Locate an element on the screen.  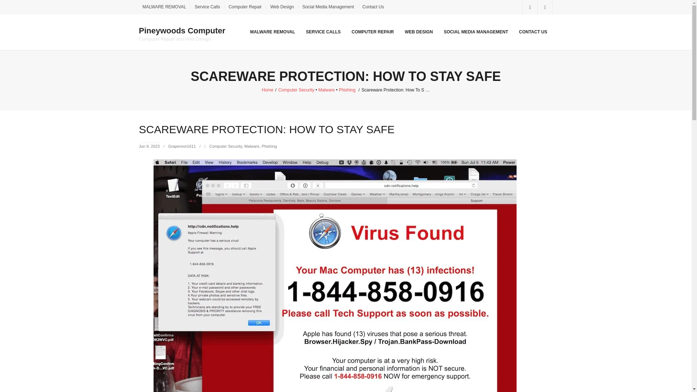
View all posts by grapemon1611 is located at coordinates (226, 146).